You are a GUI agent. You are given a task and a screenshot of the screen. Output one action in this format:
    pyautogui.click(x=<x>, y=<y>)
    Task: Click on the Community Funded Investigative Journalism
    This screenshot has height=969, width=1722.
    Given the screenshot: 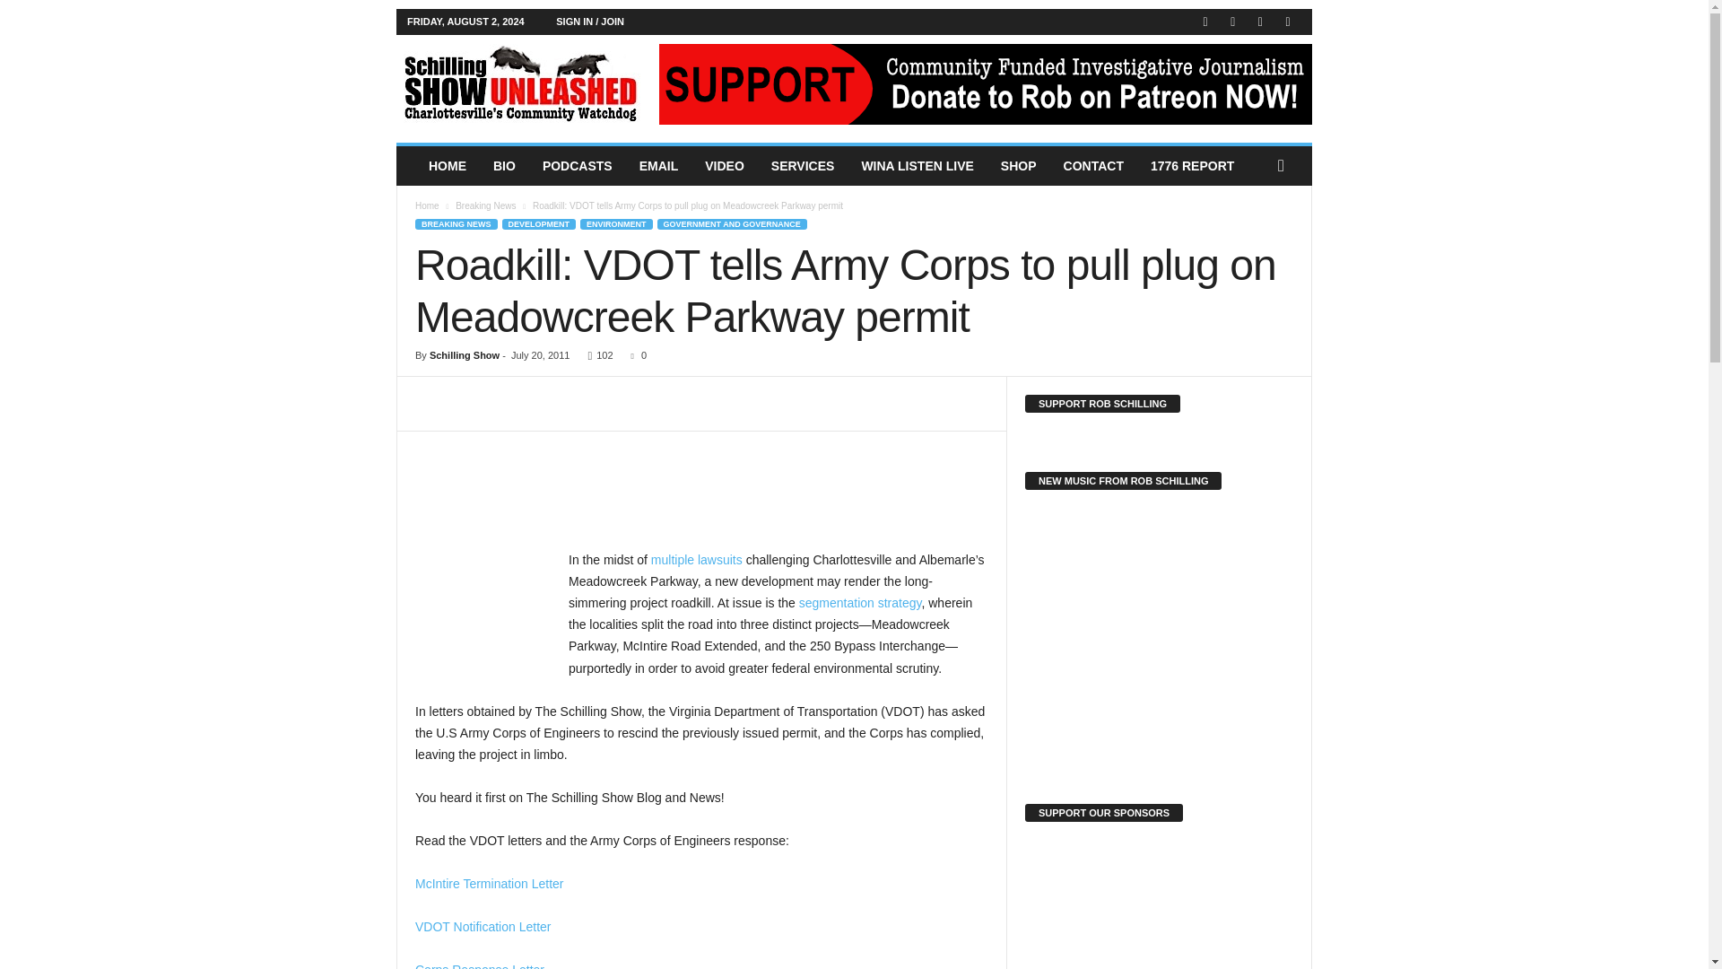 What is the action you would take?
    pyautogui.click(x=518, y=84)
    